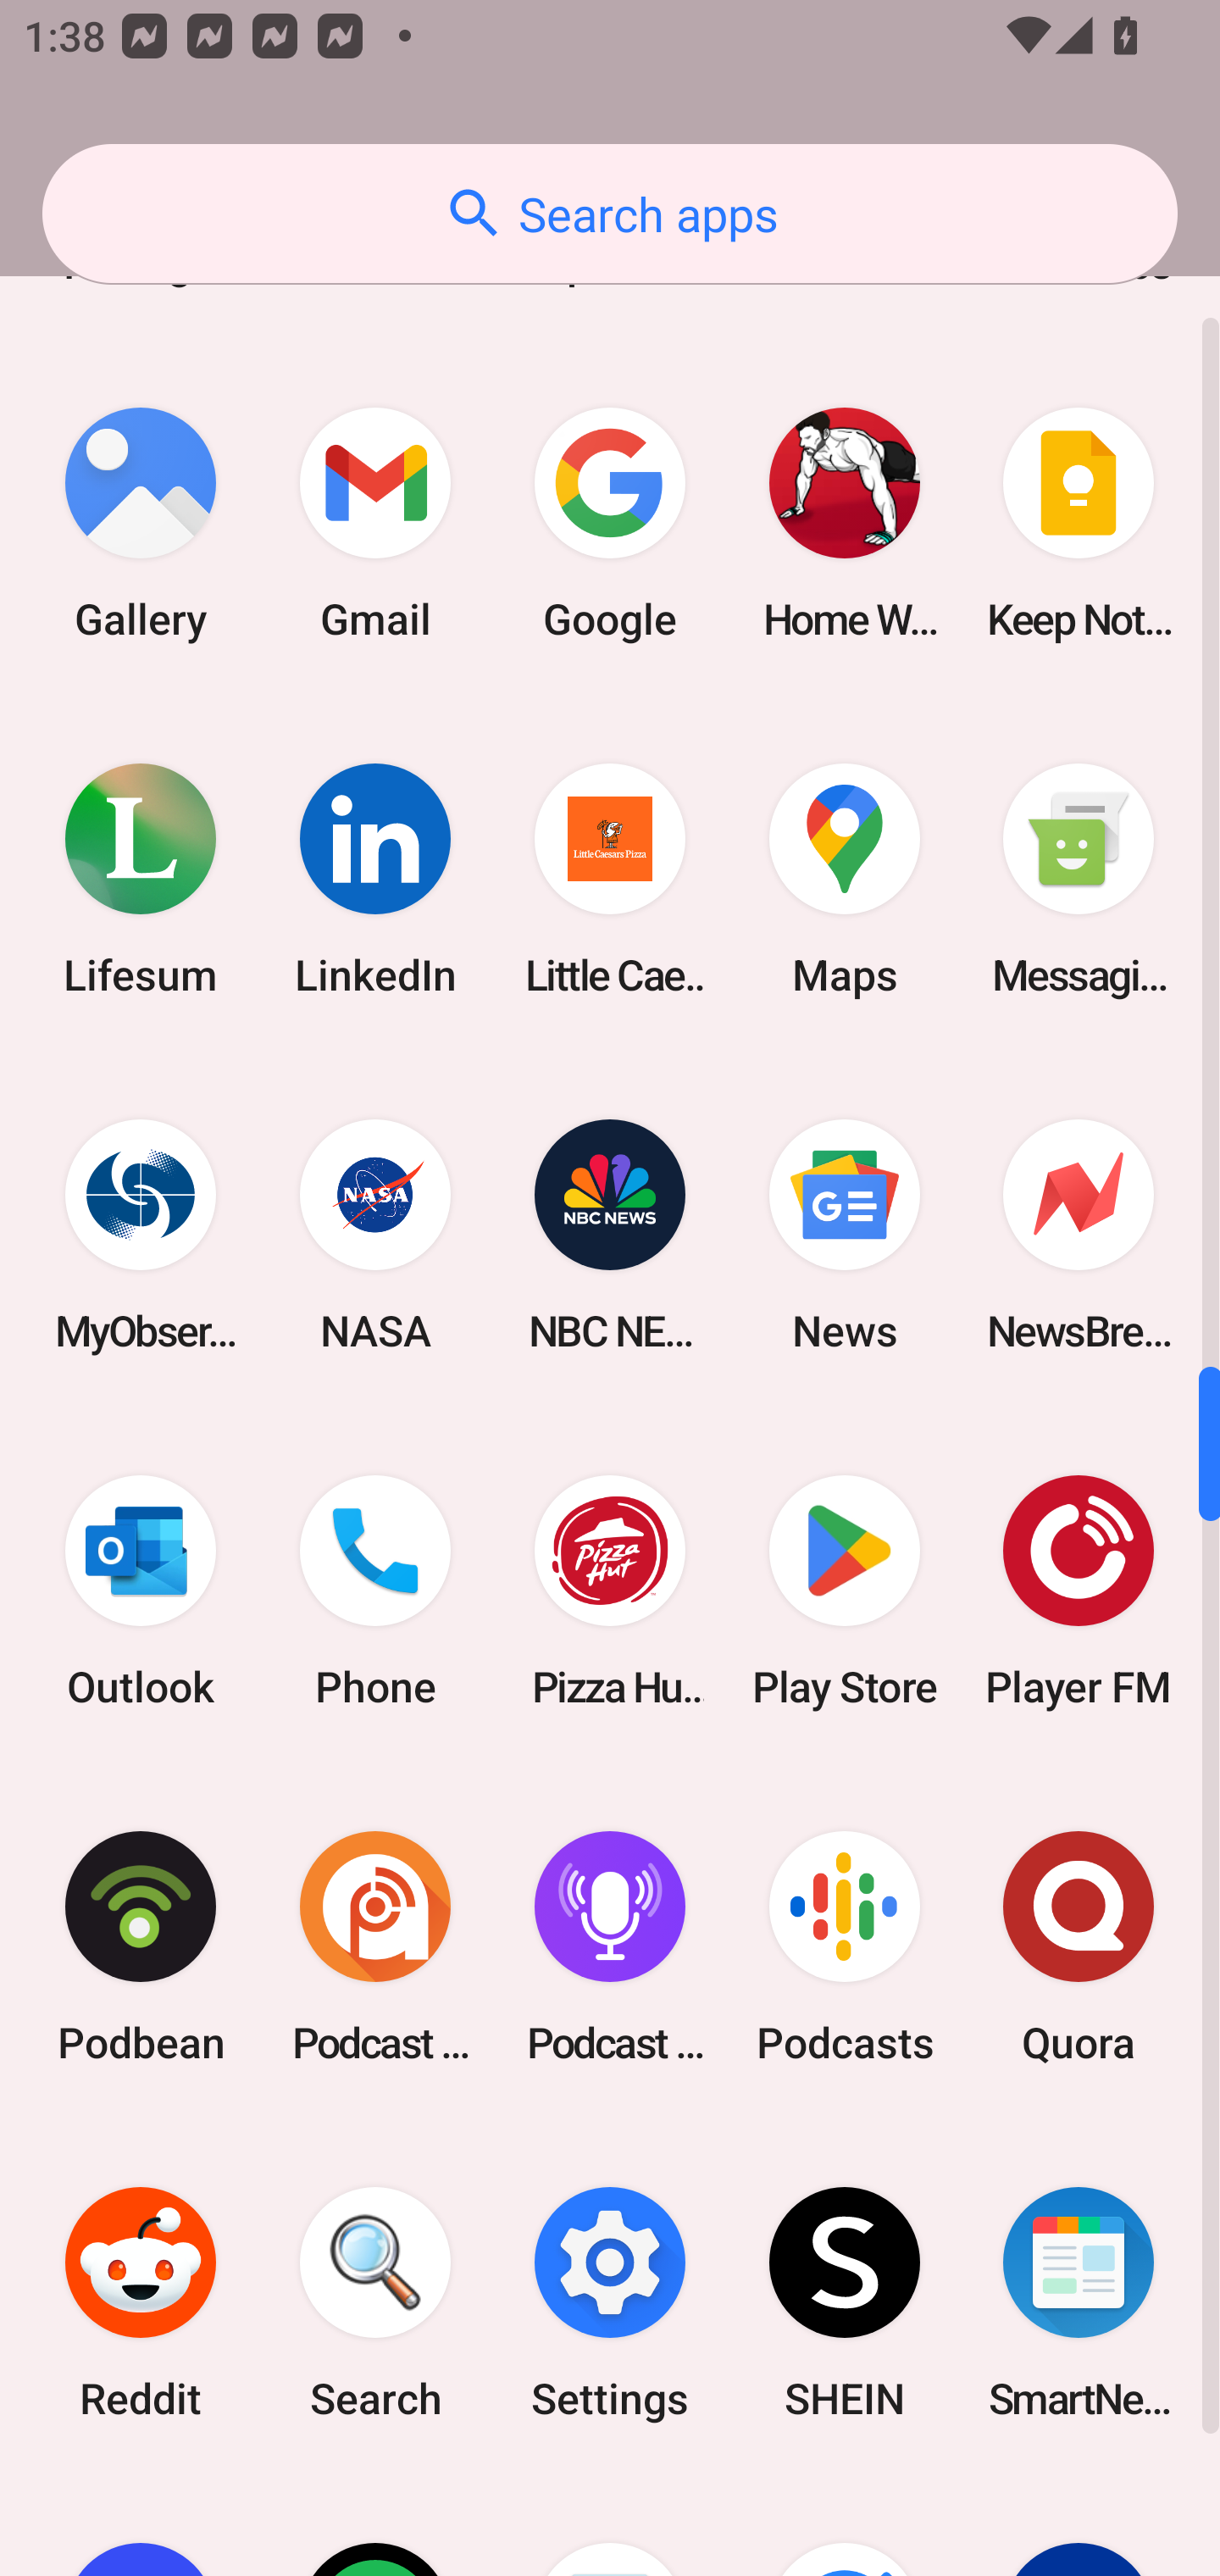  What do you see at coordinates (375, 2303) in the screenshot?
I see `Search` at bounding box center [375, 2303].